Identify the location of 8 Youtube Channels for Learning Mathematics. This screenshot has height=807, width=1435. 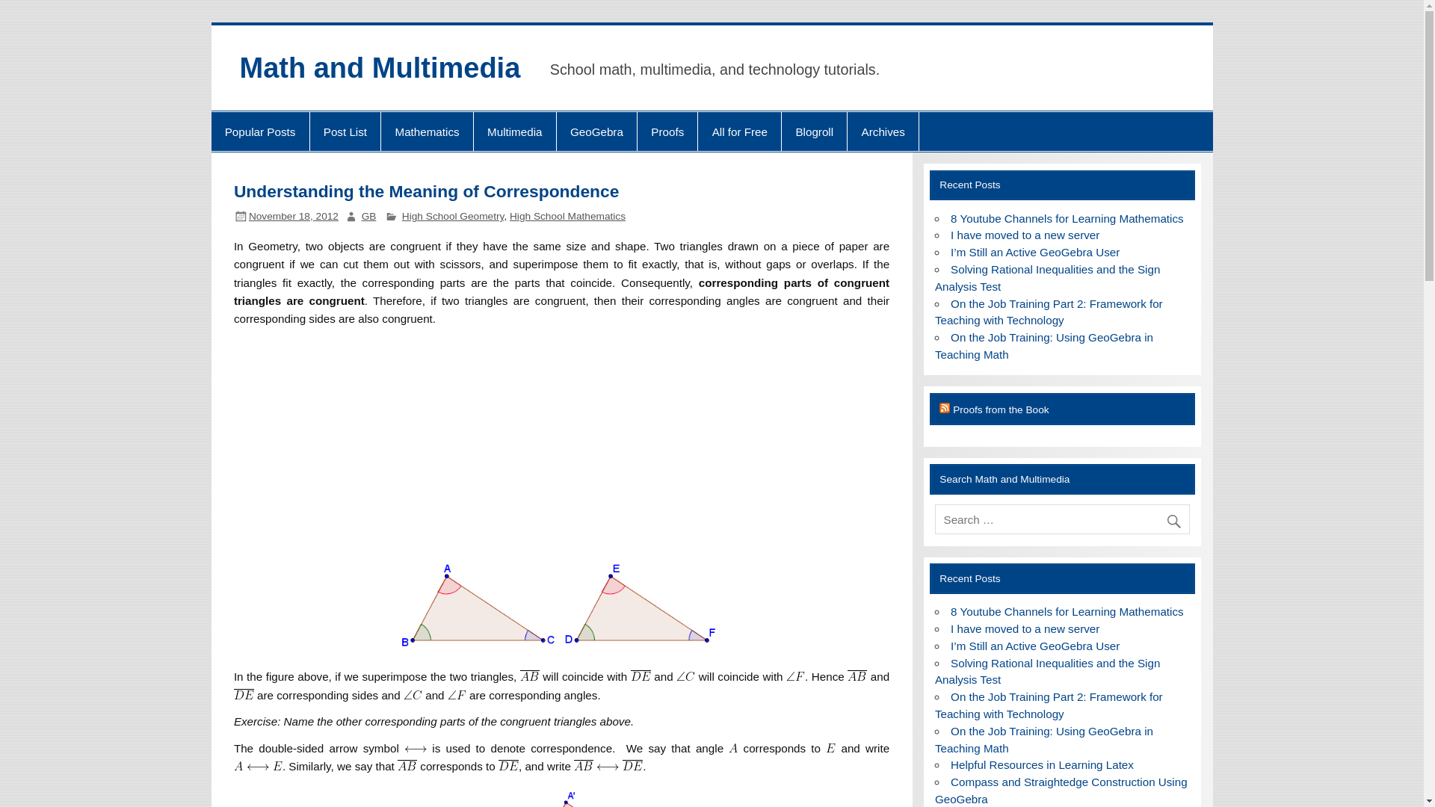
(1067, 611).